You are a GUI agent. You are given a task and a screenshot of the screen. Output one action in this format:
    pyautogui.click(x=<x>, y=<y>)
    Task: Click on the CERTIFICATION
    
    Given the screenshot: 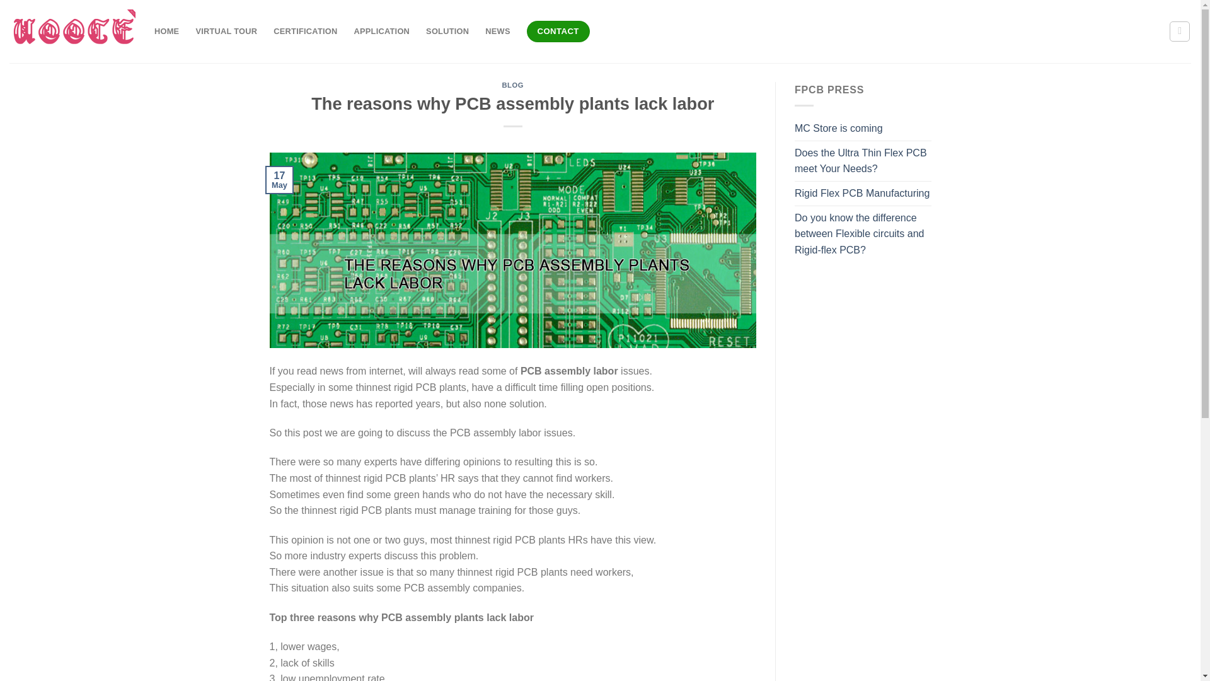 What is the action you would take?
    pyautogui.click(x=305, y=32)
    